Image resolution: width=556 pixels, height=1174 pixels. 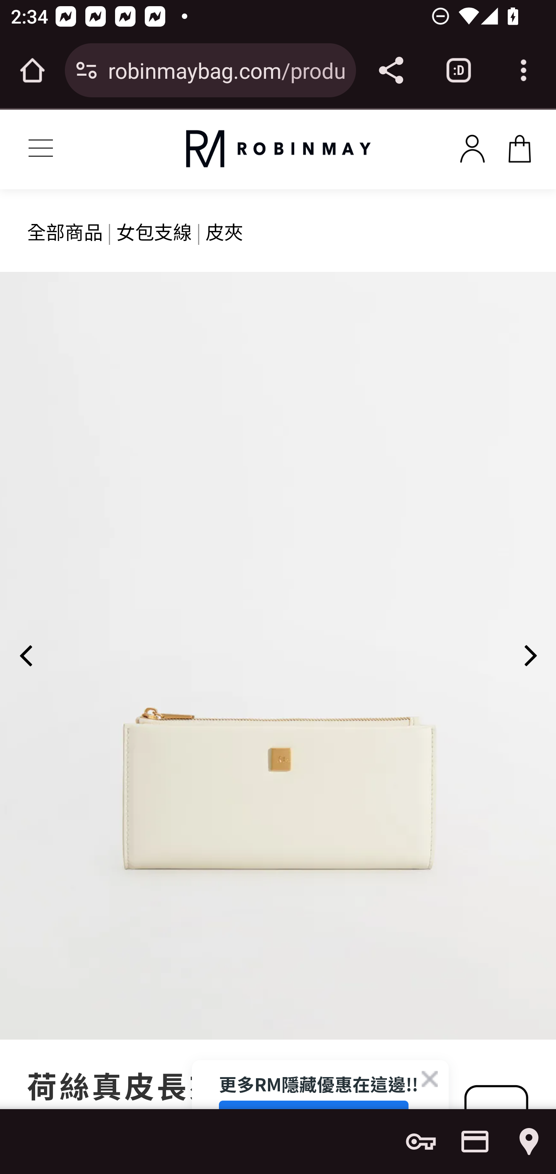 I want to click on Switch or close tabs, so click(x=459, y=70).